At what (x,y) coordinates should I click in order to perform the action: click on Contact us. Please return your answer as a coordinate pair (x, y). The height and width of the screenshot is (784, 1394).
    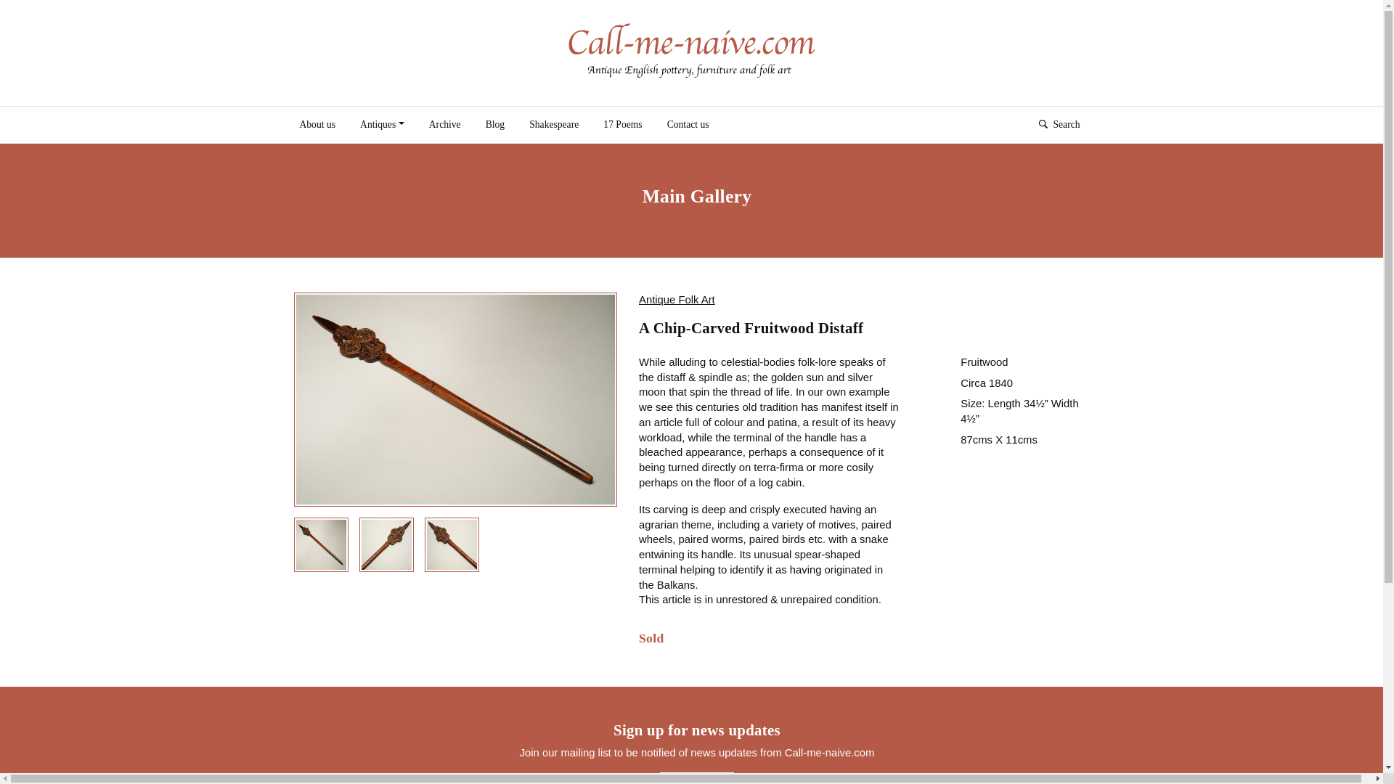
    Looking at the image, I should click on (688, 124).